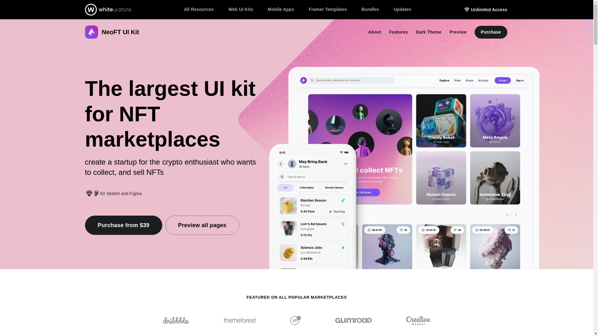 The width and height of the screenshot is (598, 336). What do you see at coordinates (491, 32) in the screenshot?
I see `Purchase` at bounding box center [491, 32].